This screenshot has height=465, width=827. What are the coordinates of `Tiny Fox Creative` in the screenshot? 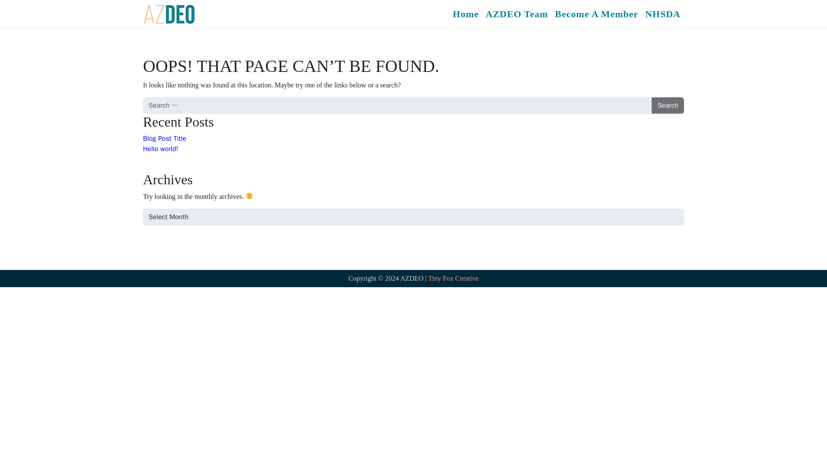 It's located at (453, 278).